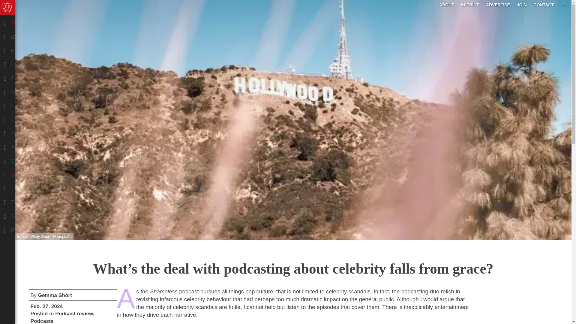 The height and width of the screenshot is (324, 576). I want to click on News, so click(31, 22).